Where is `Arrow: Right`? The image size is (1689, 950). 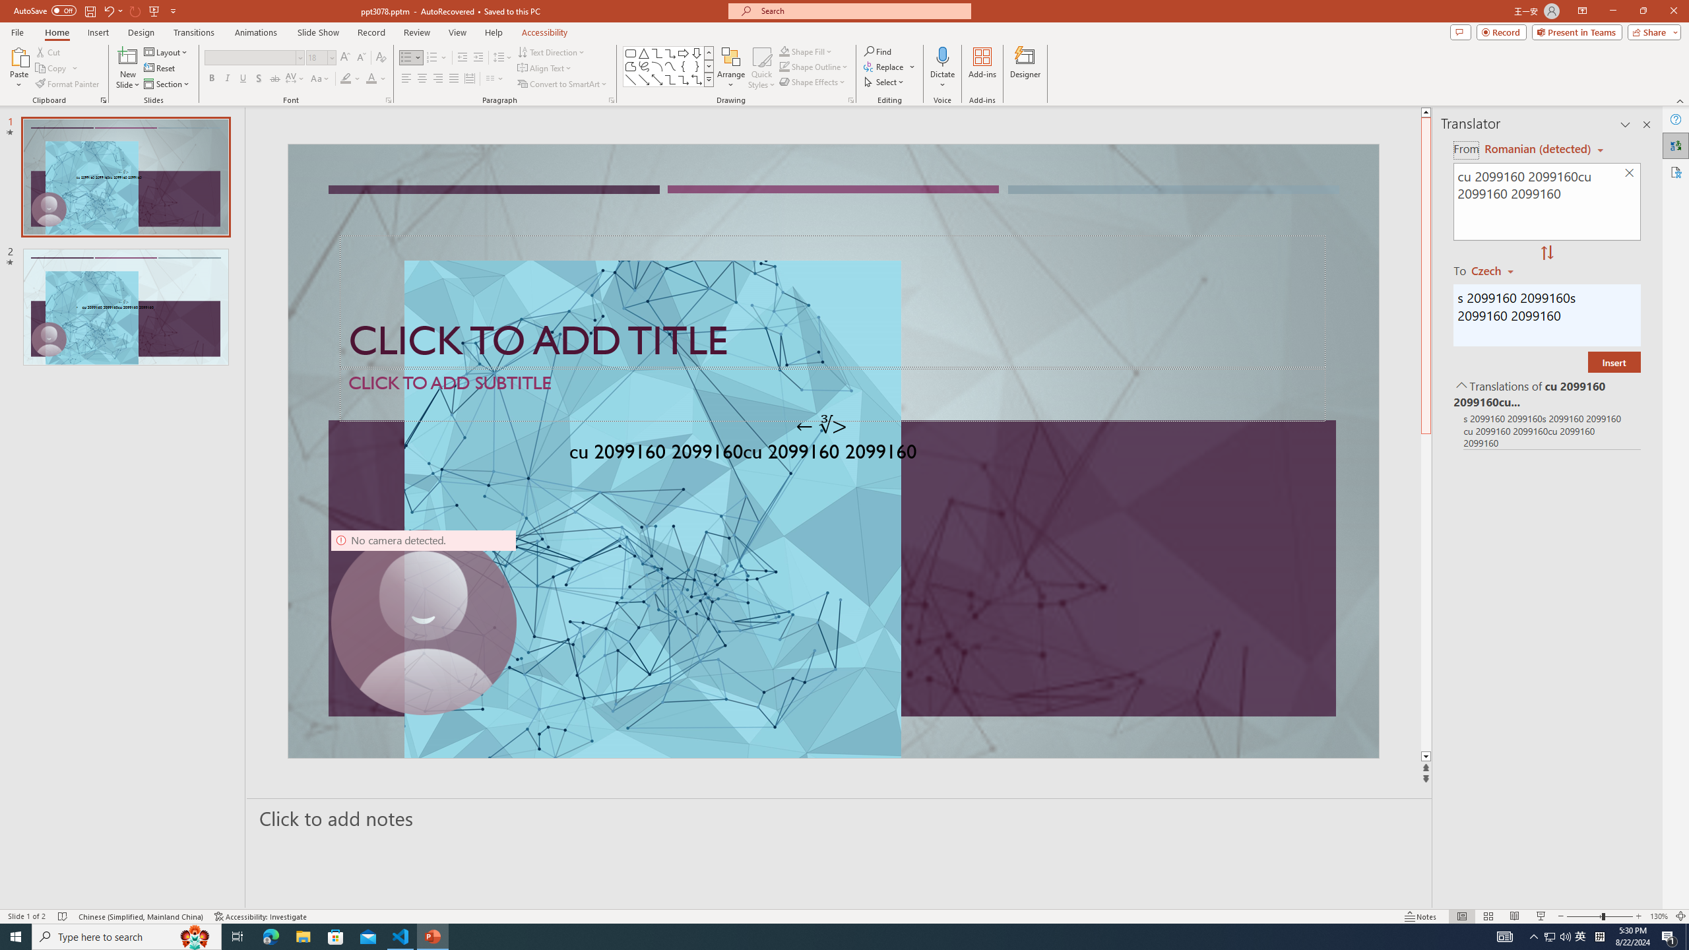 Arrow: Right is located at coordinates (684, 53).